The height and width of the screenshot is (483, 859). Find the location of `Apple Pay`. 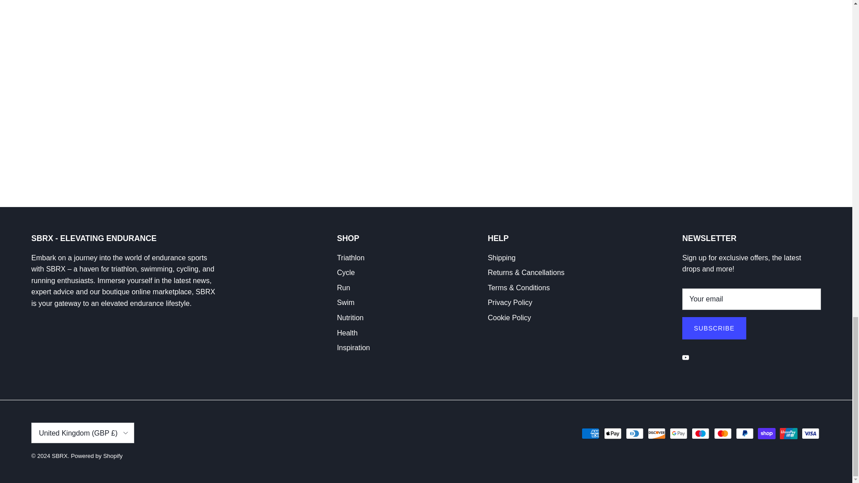

Apple Pay is located at coordinates (613, 433).